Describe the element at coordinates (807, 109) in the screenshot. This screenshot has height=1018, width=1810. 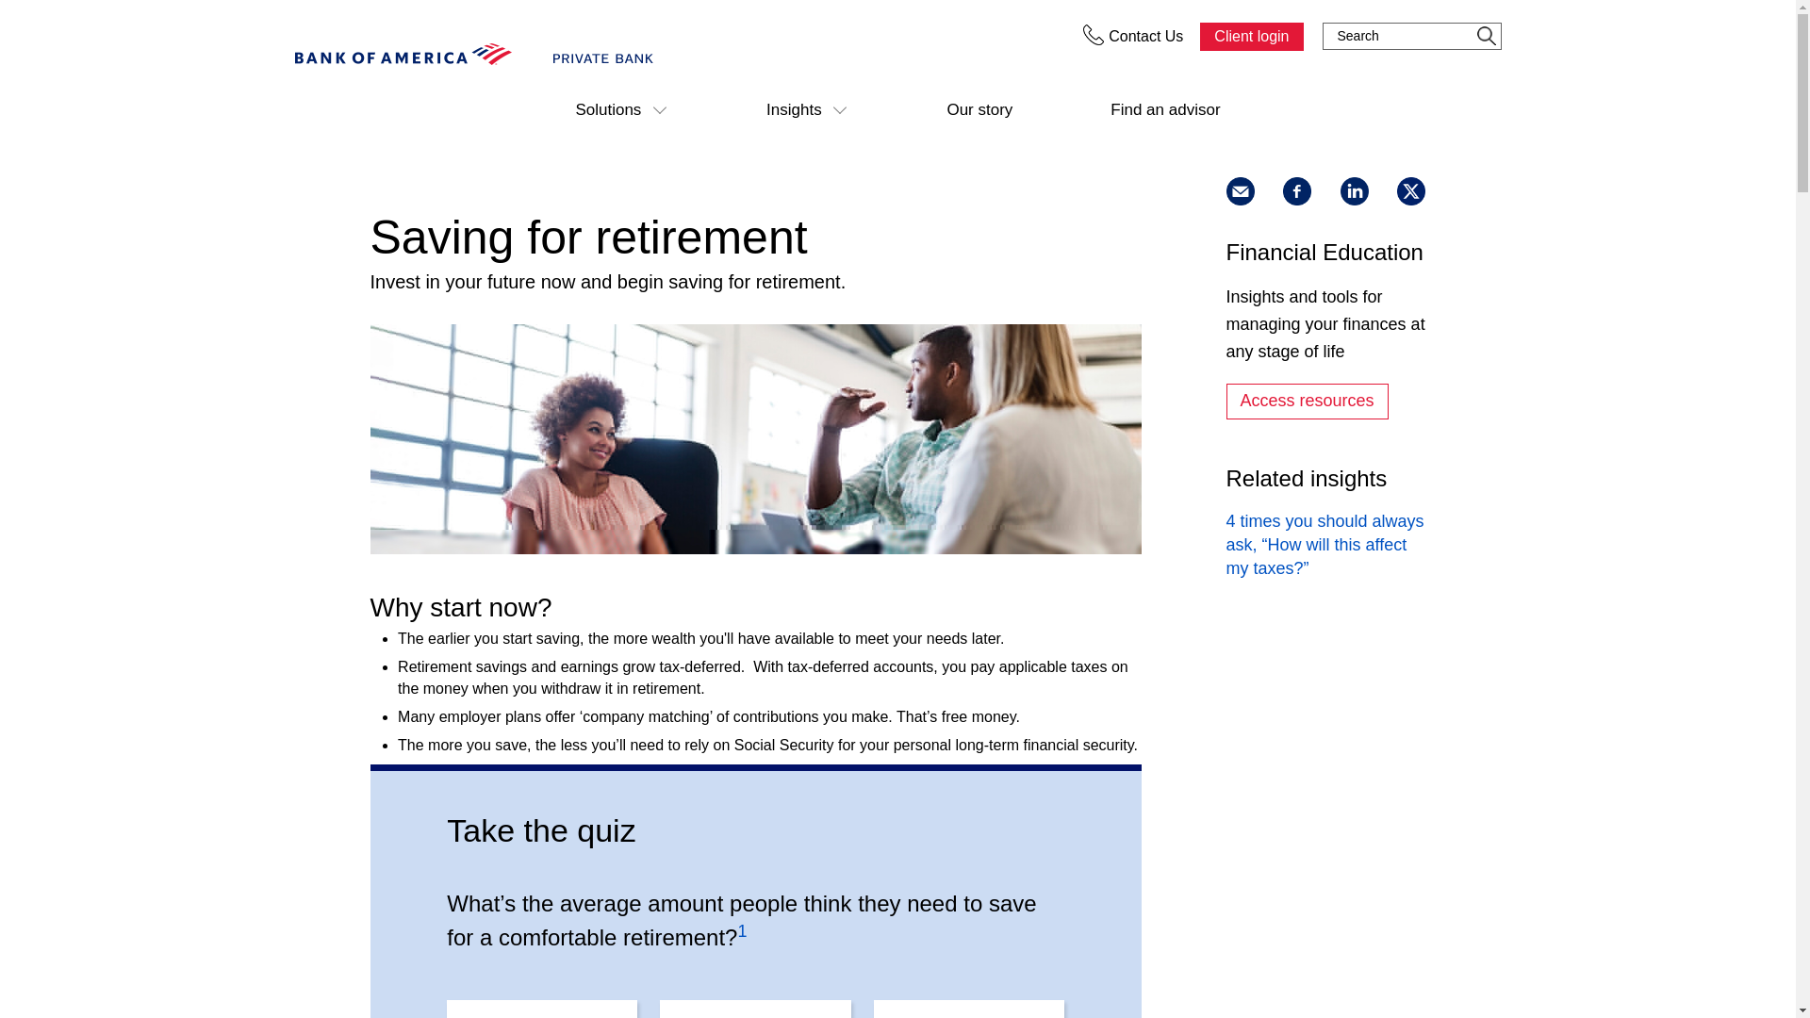
I see `Insights` at that location.